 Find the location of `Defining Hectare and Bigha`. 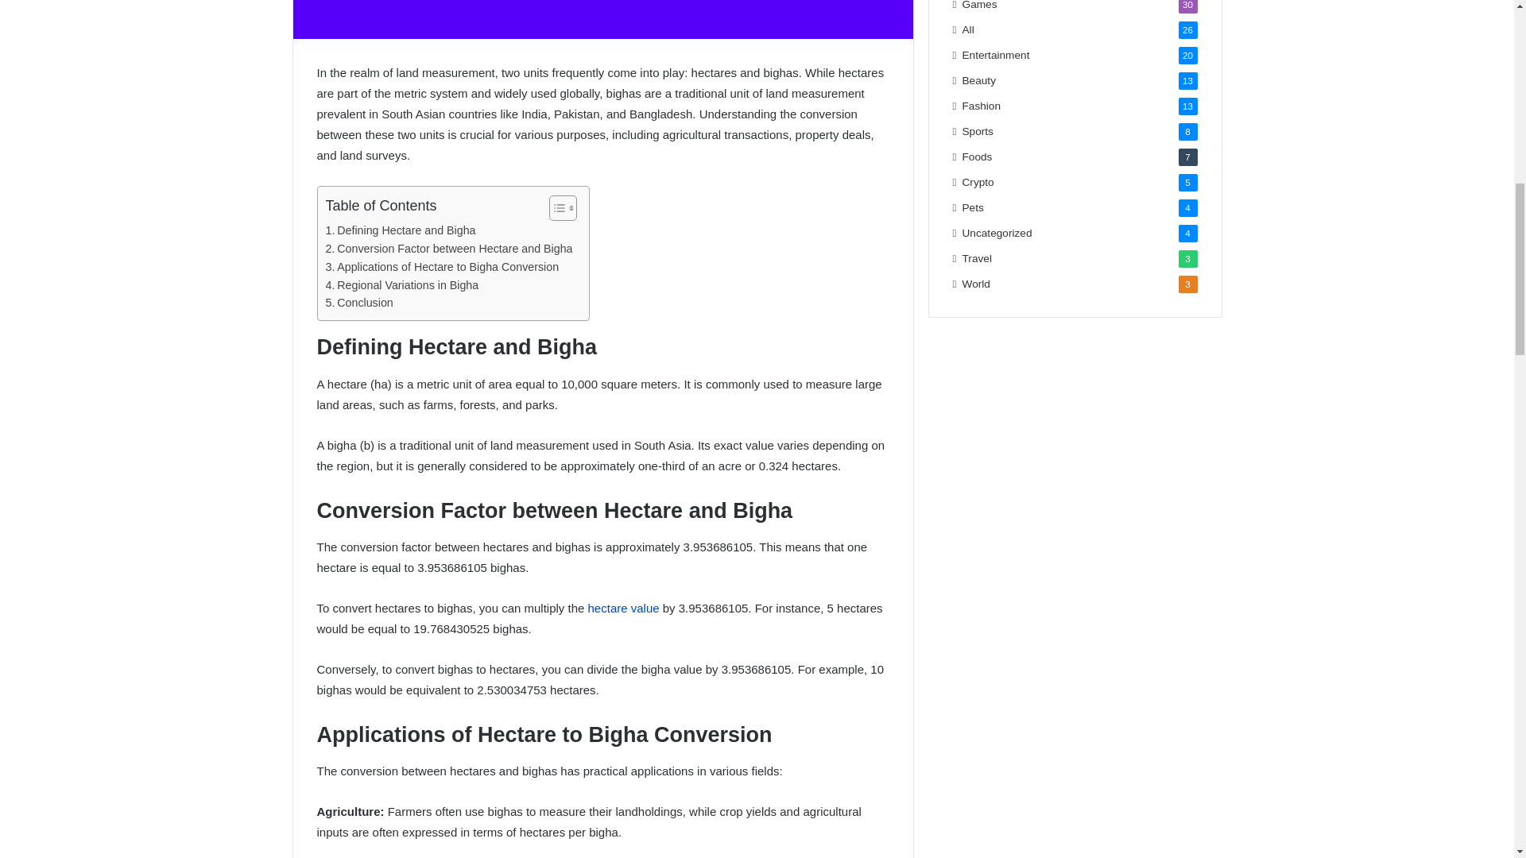

Defining Hectare and Bigha is located at coordinates (401, 230).